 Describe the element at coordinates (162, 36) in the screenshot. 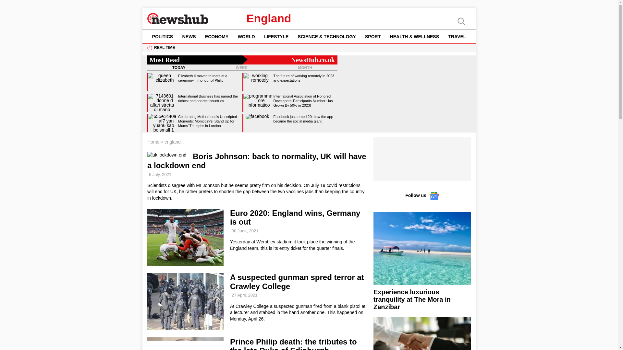

I see `POLITICS` at that location.